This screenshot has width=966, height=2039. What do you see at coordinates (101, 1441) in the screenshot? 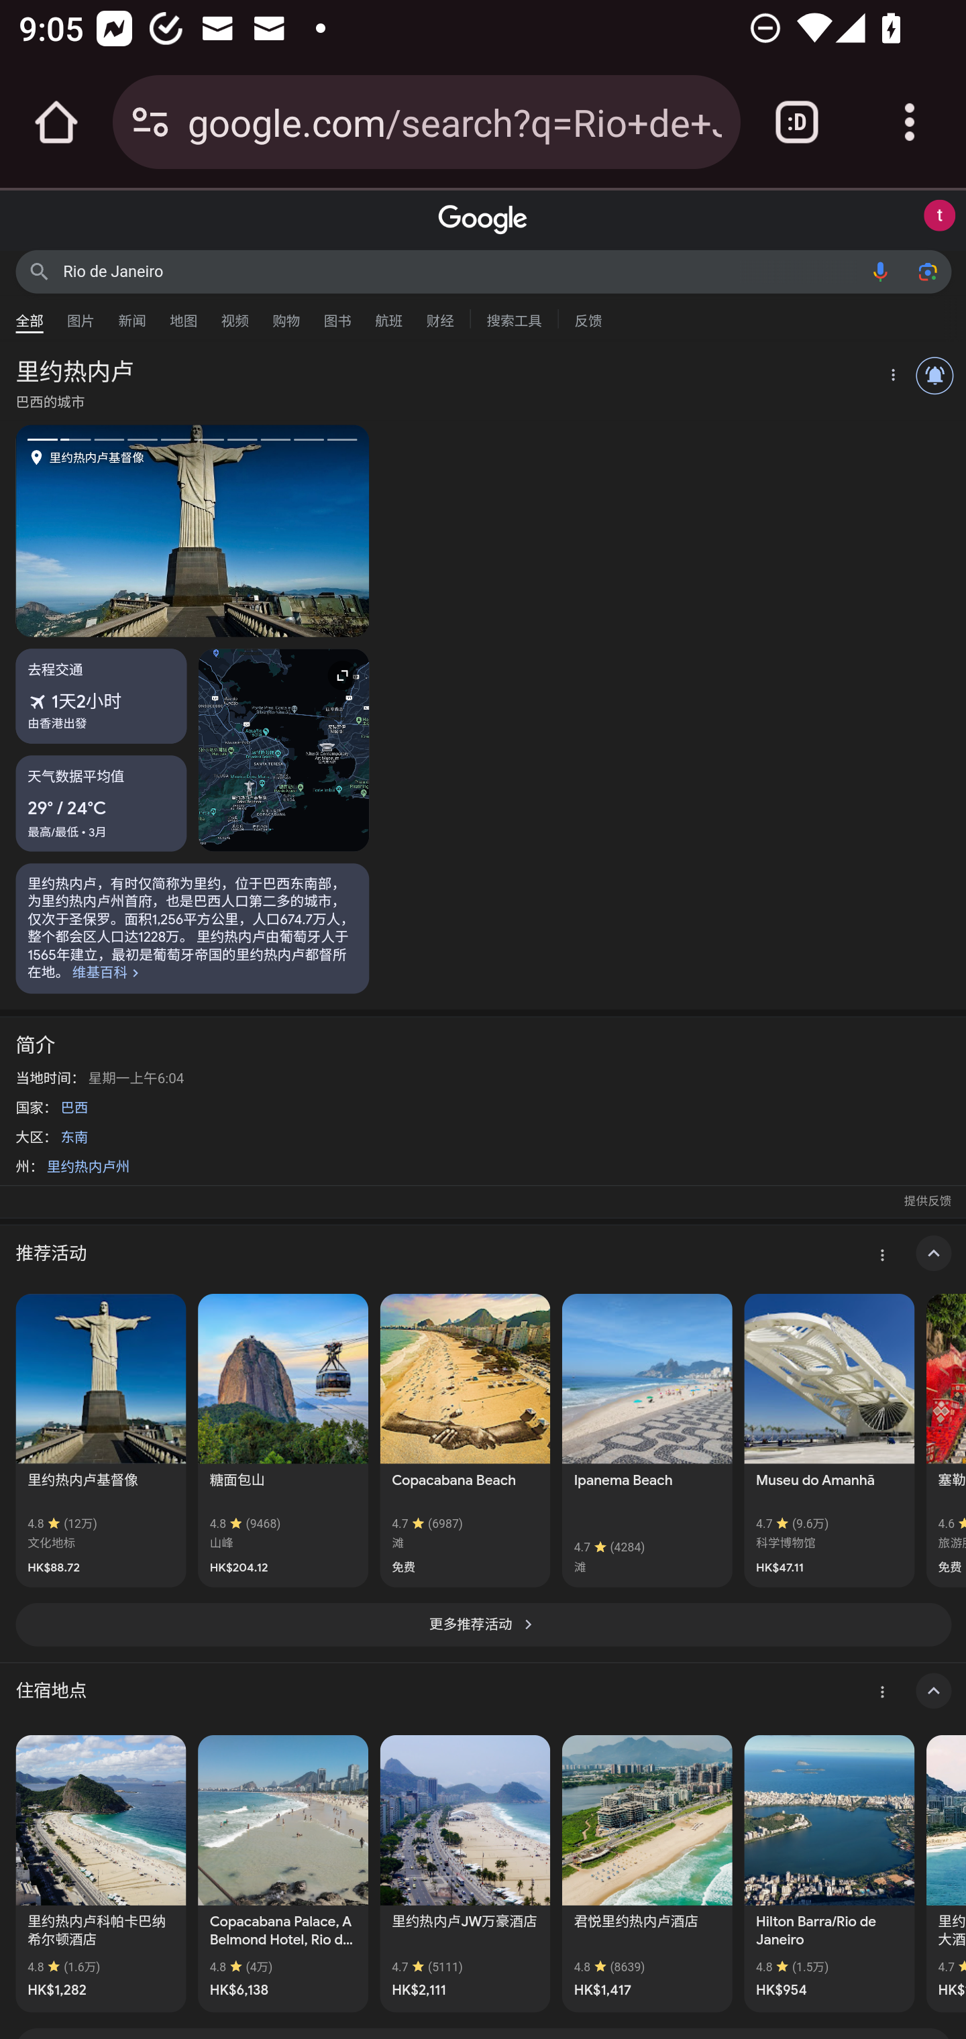
I see `里约热内卢基督像 评分为 4.8 星（最高 5 星）， (12万) 文化地标 HK$88.72` at bounding box center [101, 1441].